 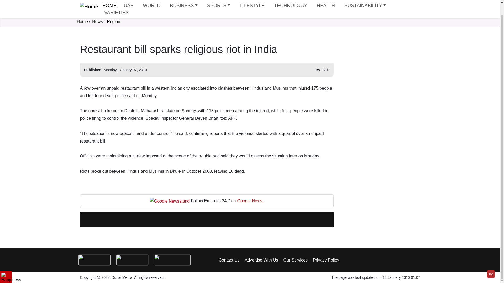 I want to click on Region, so click(x=113, y=21).